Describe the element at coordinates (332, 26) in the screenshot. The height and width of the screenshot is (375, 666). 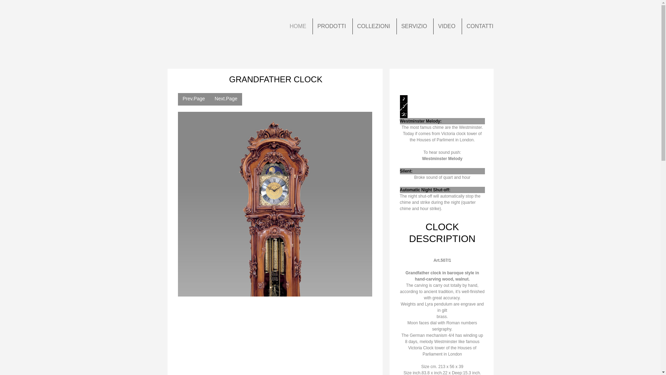
I see `PRODOTTI` at that location.